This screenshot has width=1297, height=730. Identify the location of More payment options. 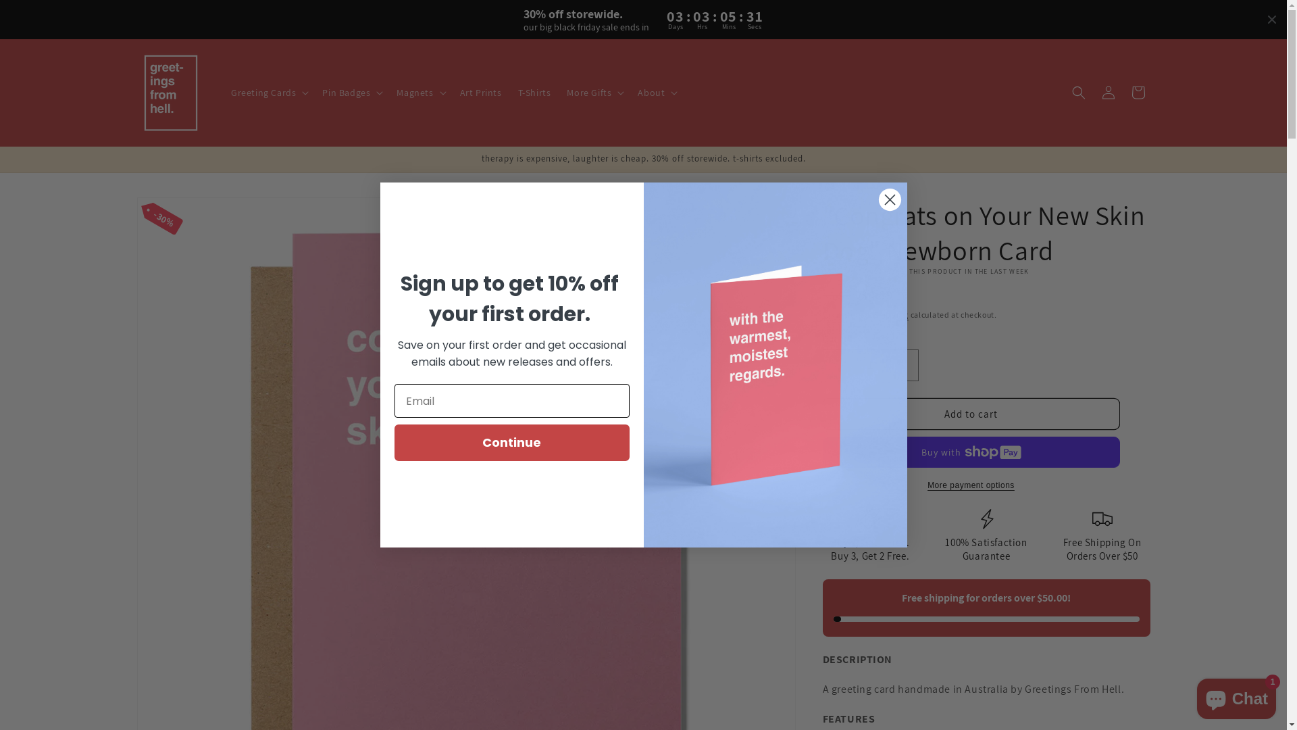
(971, 485).